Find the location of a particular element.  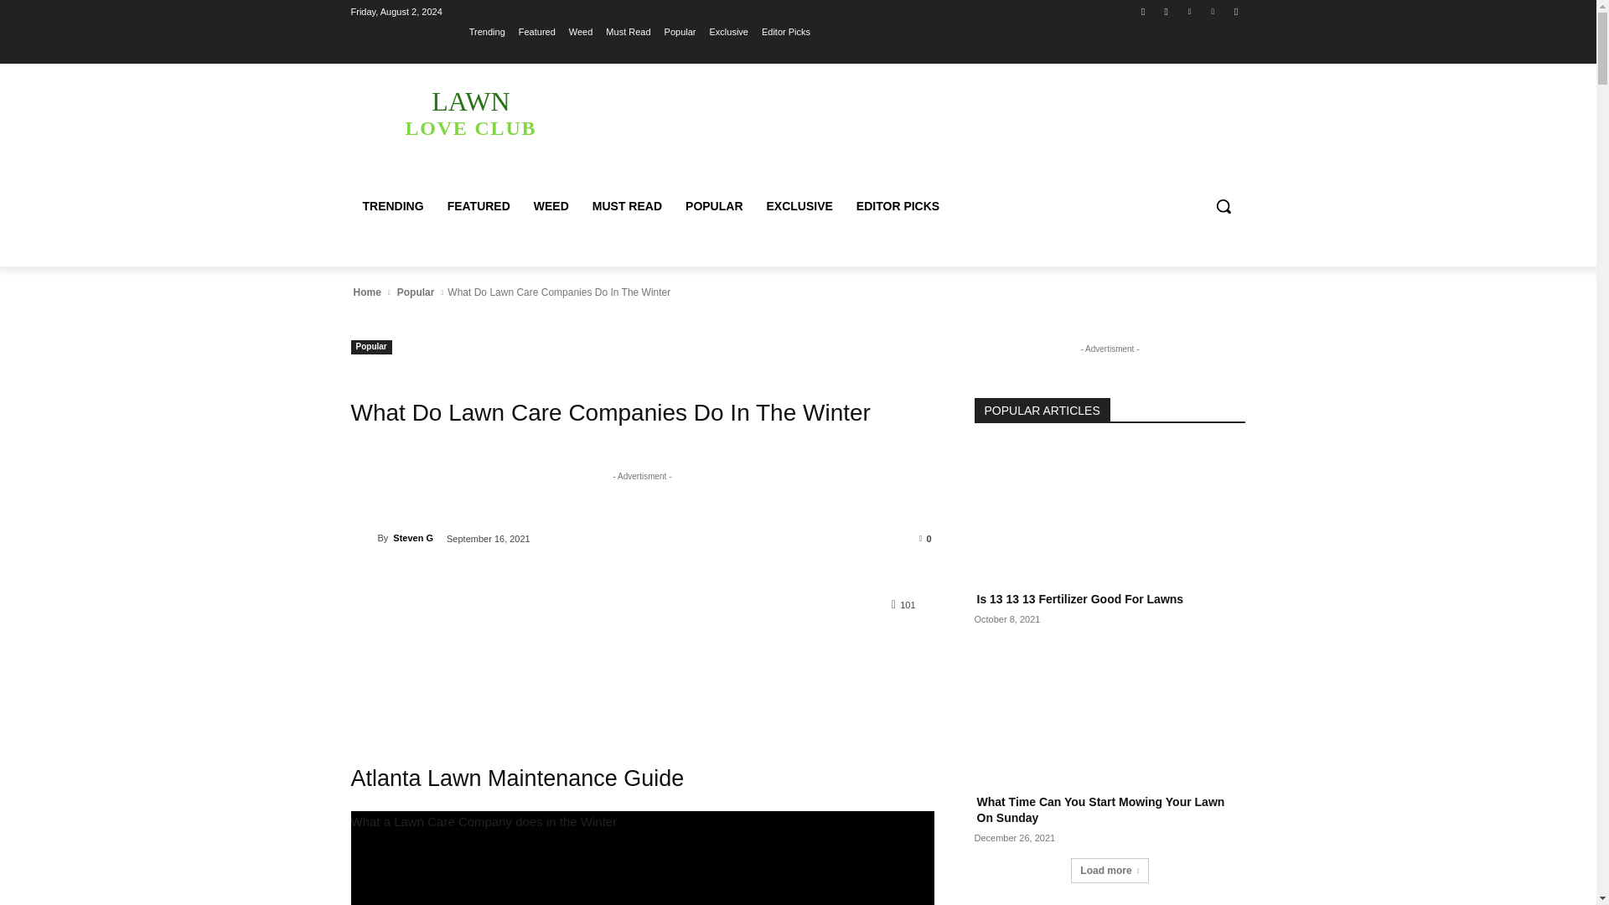

Steven G is located at coordinates (1143, 11).